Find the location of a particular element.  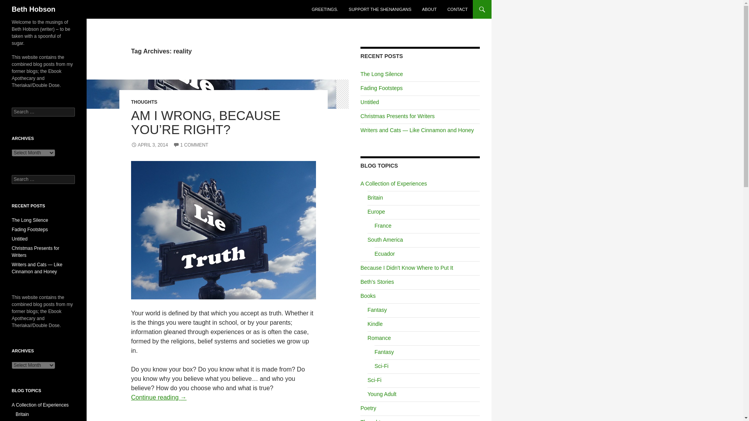

Ecuador is located at coordinates (385, 253).